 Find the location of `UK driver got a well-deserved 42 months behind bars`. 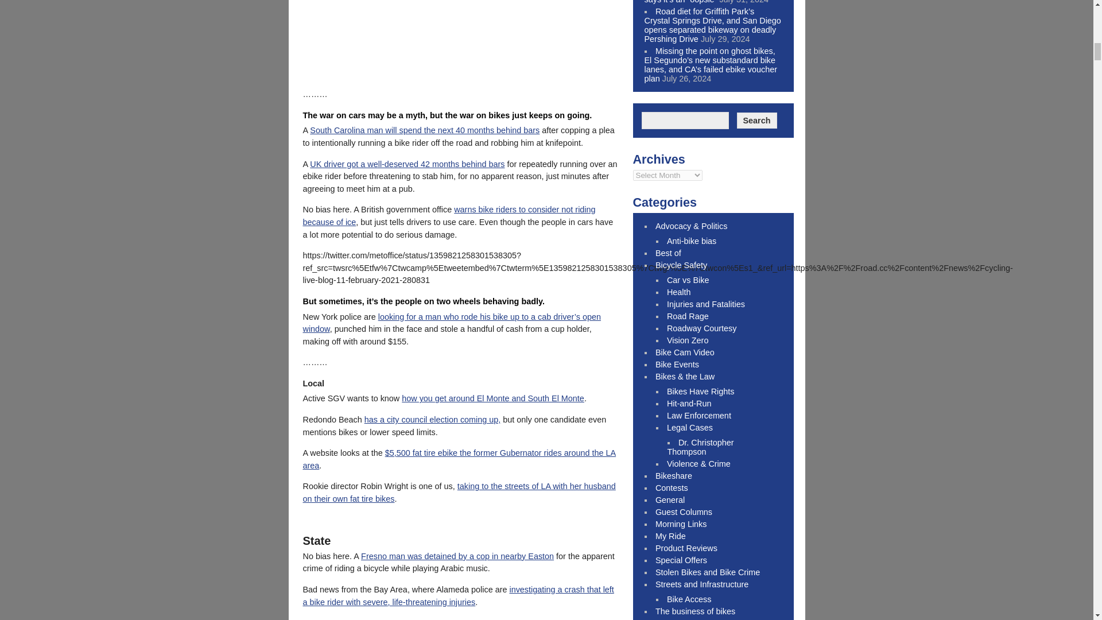

UK driver got a well-deserved 42 months behind bars is located at coordinates (407, 164).